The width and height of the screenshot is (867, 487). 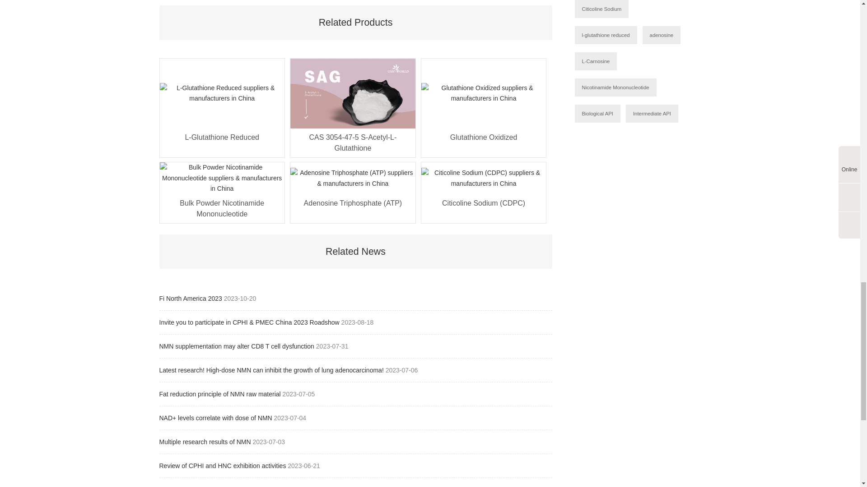 I want to click on Glutathione Oxidized, so click(x=483, y=142).